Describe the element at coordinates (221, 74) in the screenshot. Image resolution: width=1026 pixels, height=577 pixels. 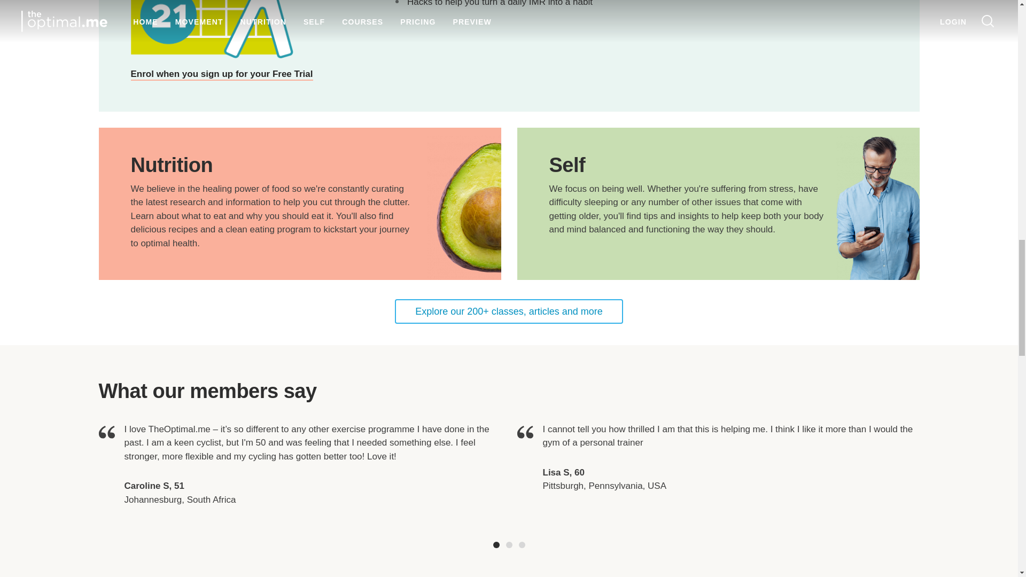
I see `Enrol when you sign up for your Free Trial` at that location.